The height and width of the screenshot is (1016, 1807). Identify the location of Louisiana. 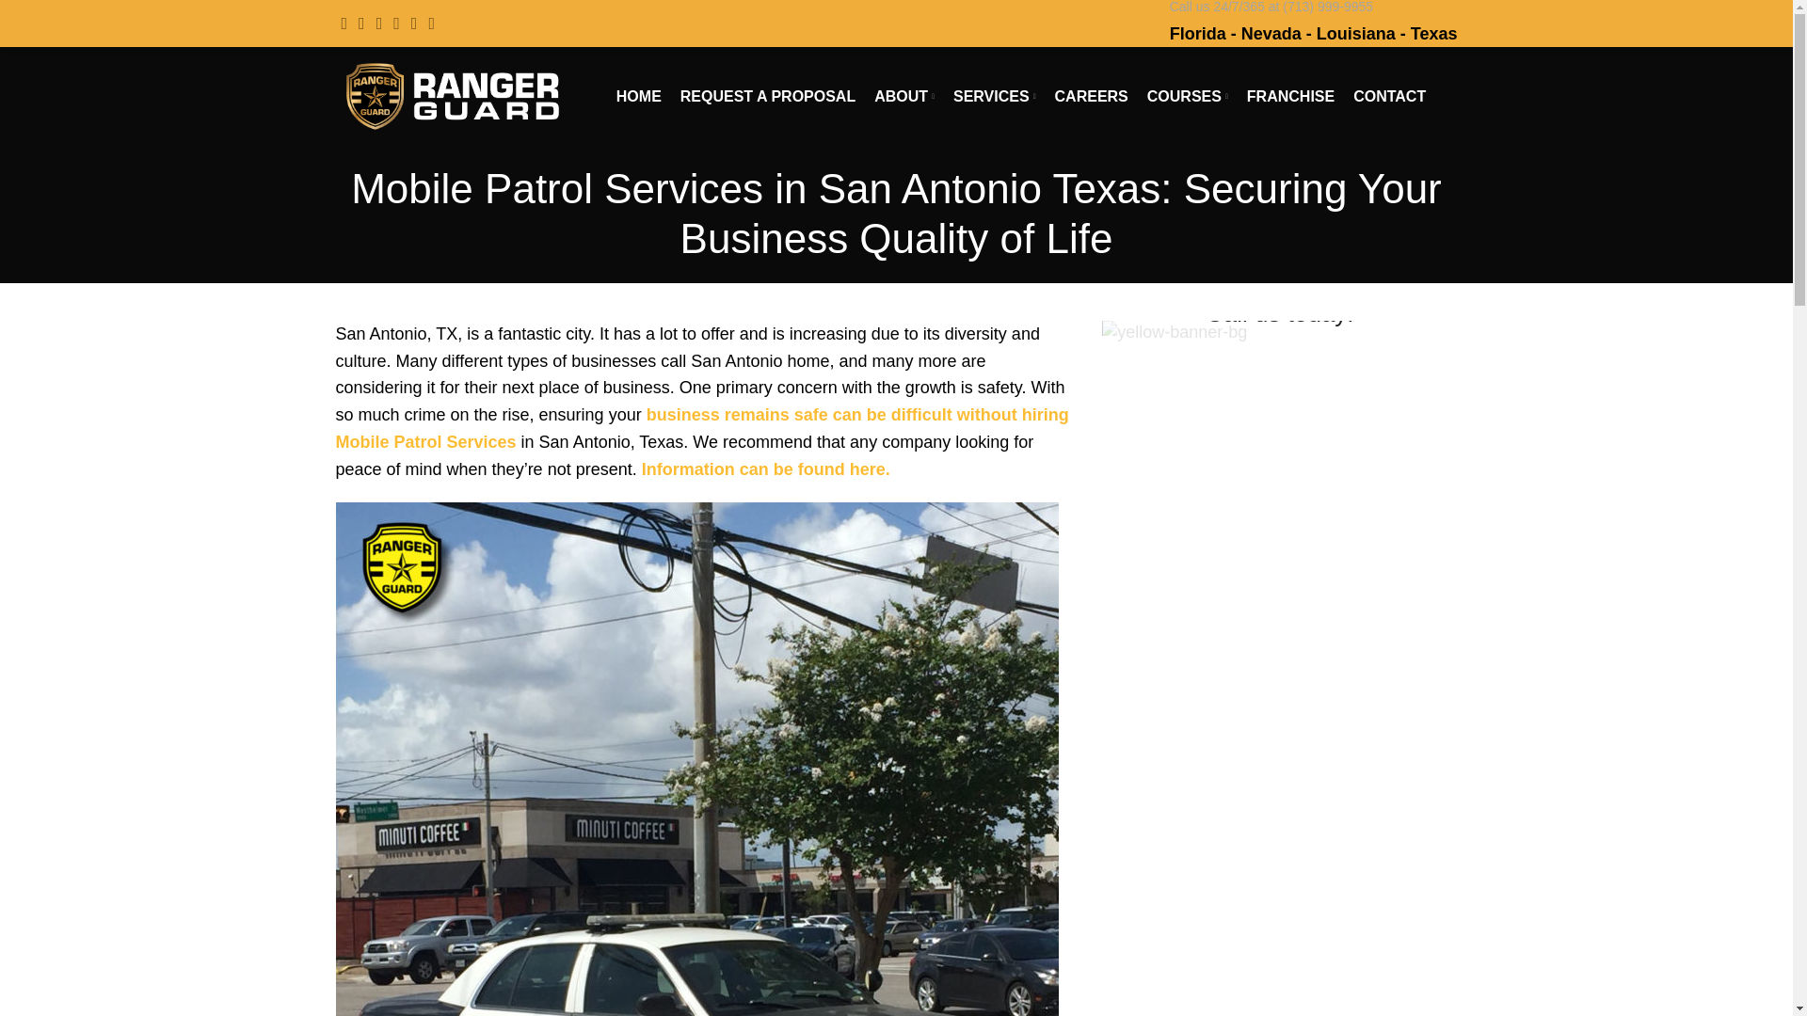
(1355, 34).